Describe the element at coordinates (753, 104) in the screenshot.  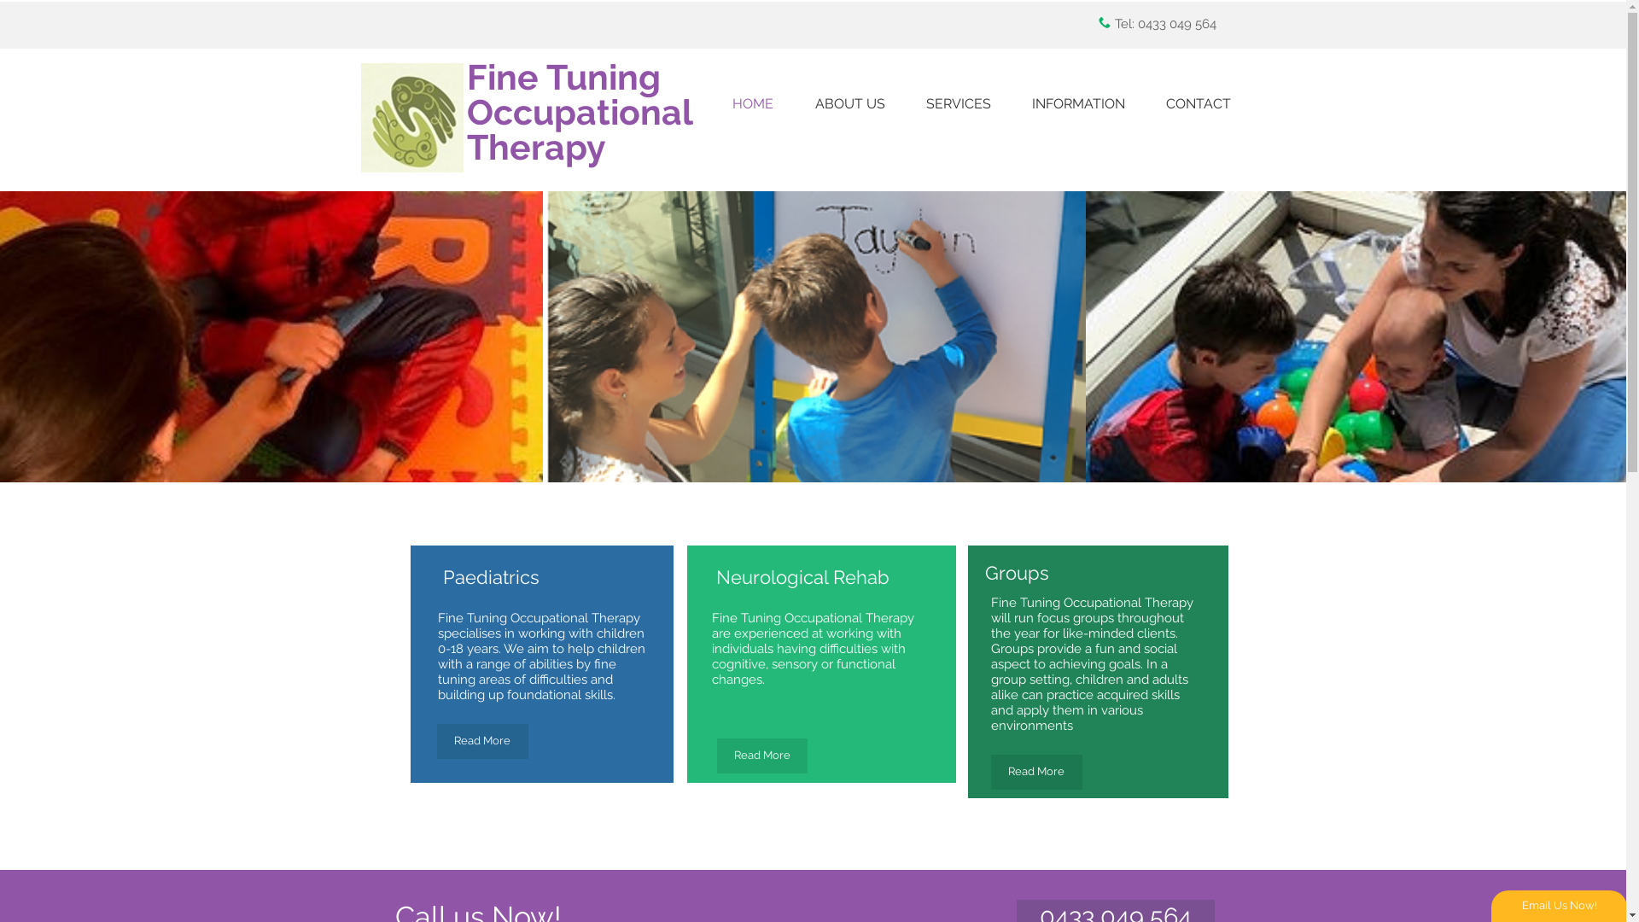
I see `HOME` at that location.